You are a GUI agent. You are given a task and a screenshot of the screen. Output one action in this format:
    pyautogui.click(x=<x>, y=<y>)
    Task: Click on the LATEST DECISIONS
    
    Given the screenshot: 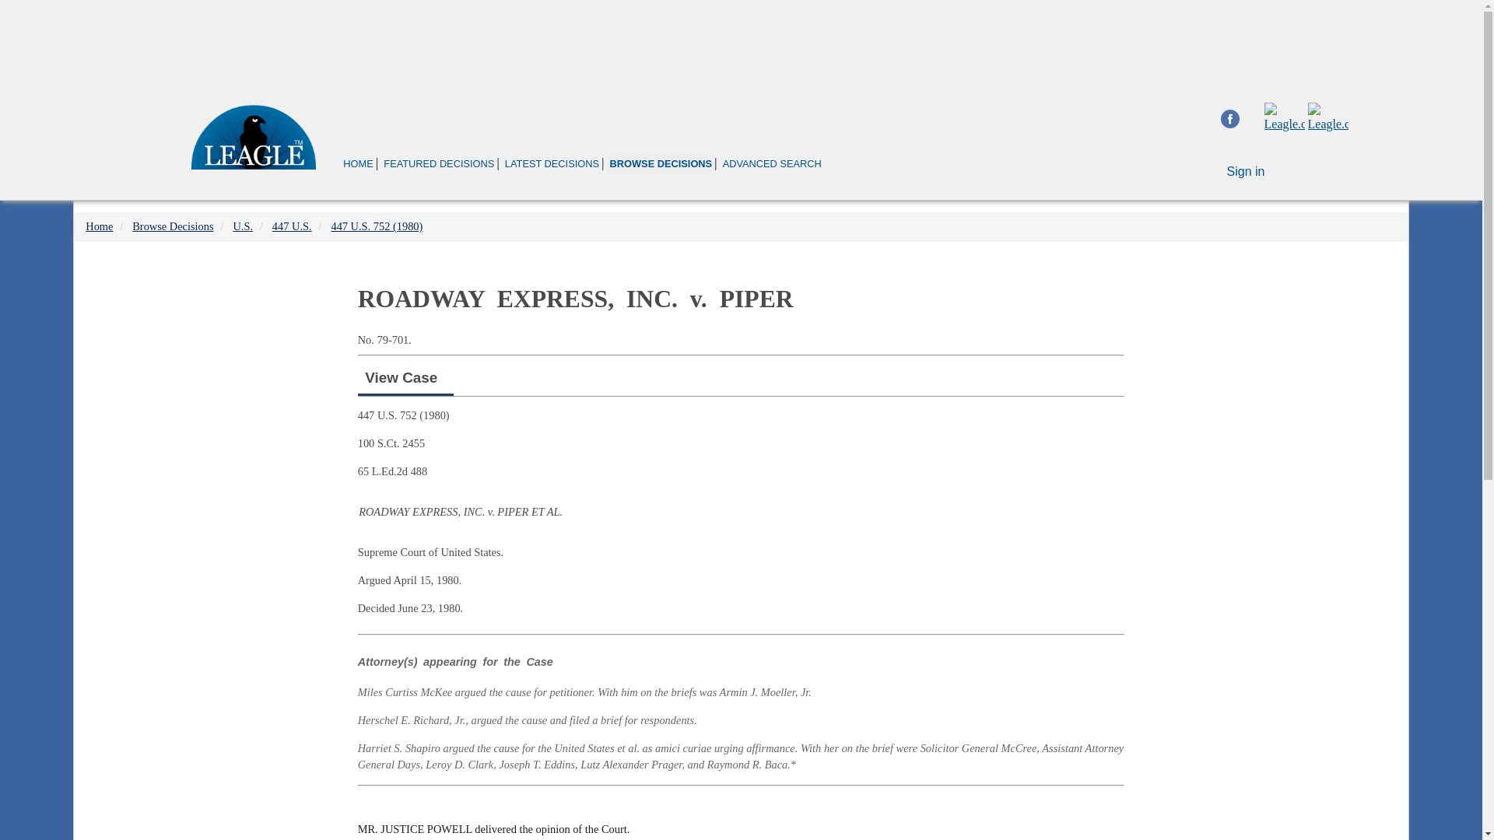 What is the action you would take?
    pyautogui.click(x=552, y=163)
    